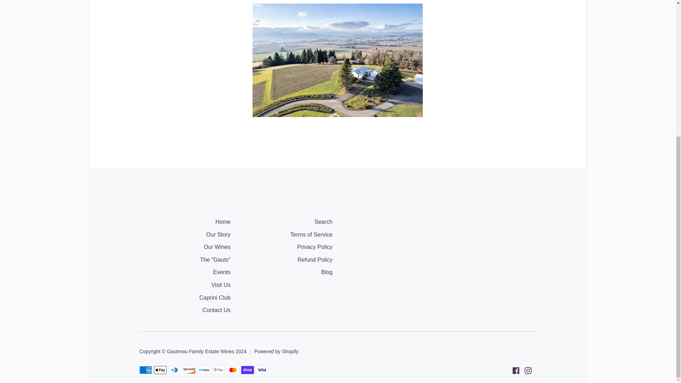 The image size is (681, 383). I want to click on Our Story, so click(218, 235).